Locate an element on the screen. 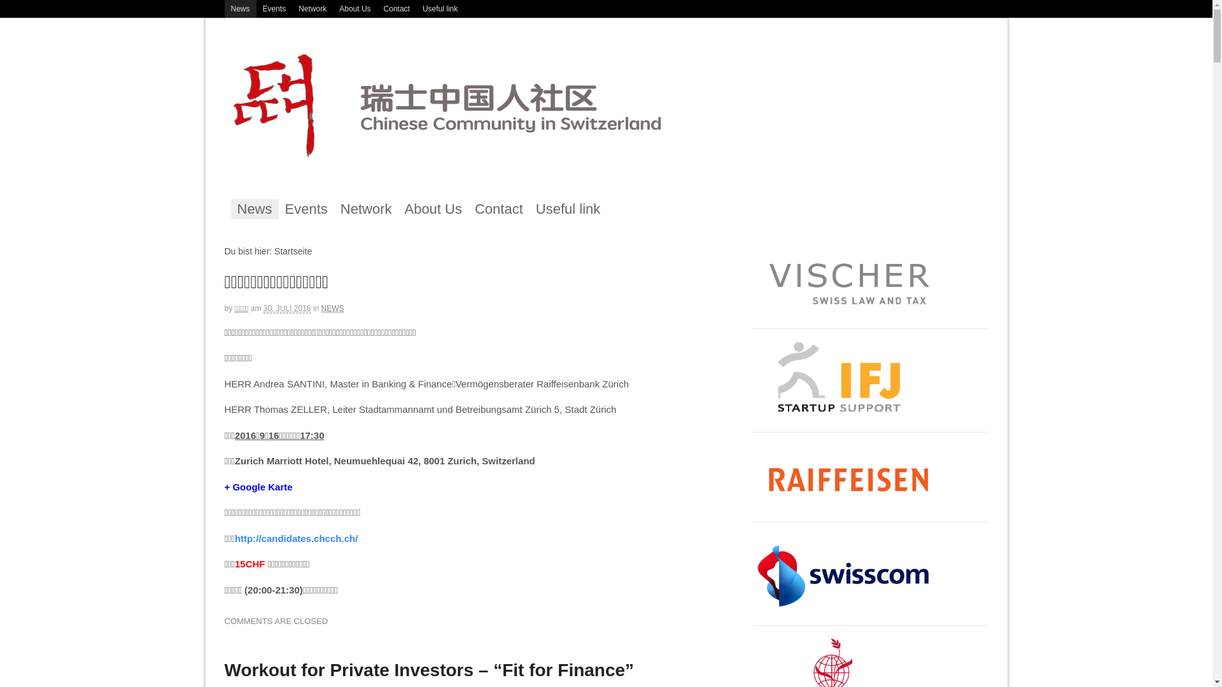  Events is located at coordinates (275, 9).